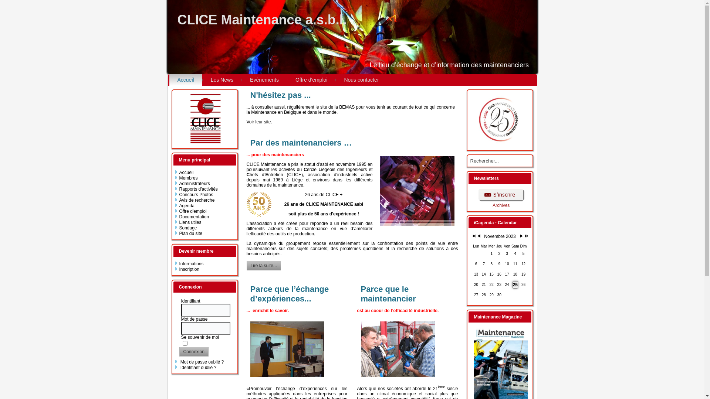 The height and width of the screenshot is (399, 710). Describe the element at coordinates (186, 206) in the screenshot. I see `Agenda` at that location.